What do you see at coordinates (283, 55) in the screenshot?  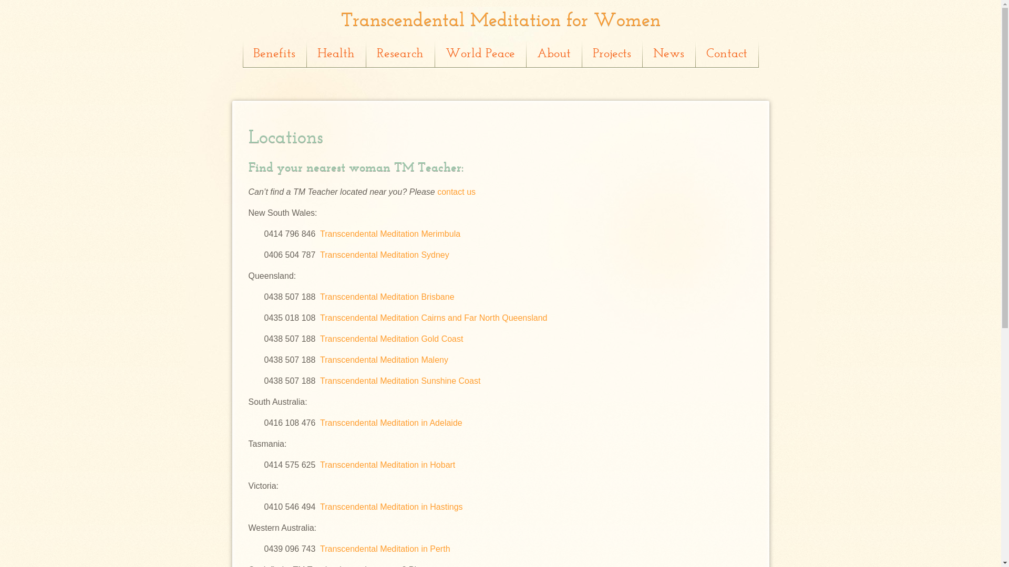 I see `Skip to content` at bounding box center [283, 55].